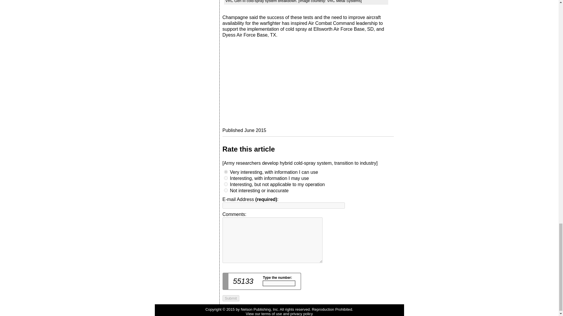 The image size is (563, 316). Describe the element at coordinates (226, 184) in the screenshot. I see `1` at that location.